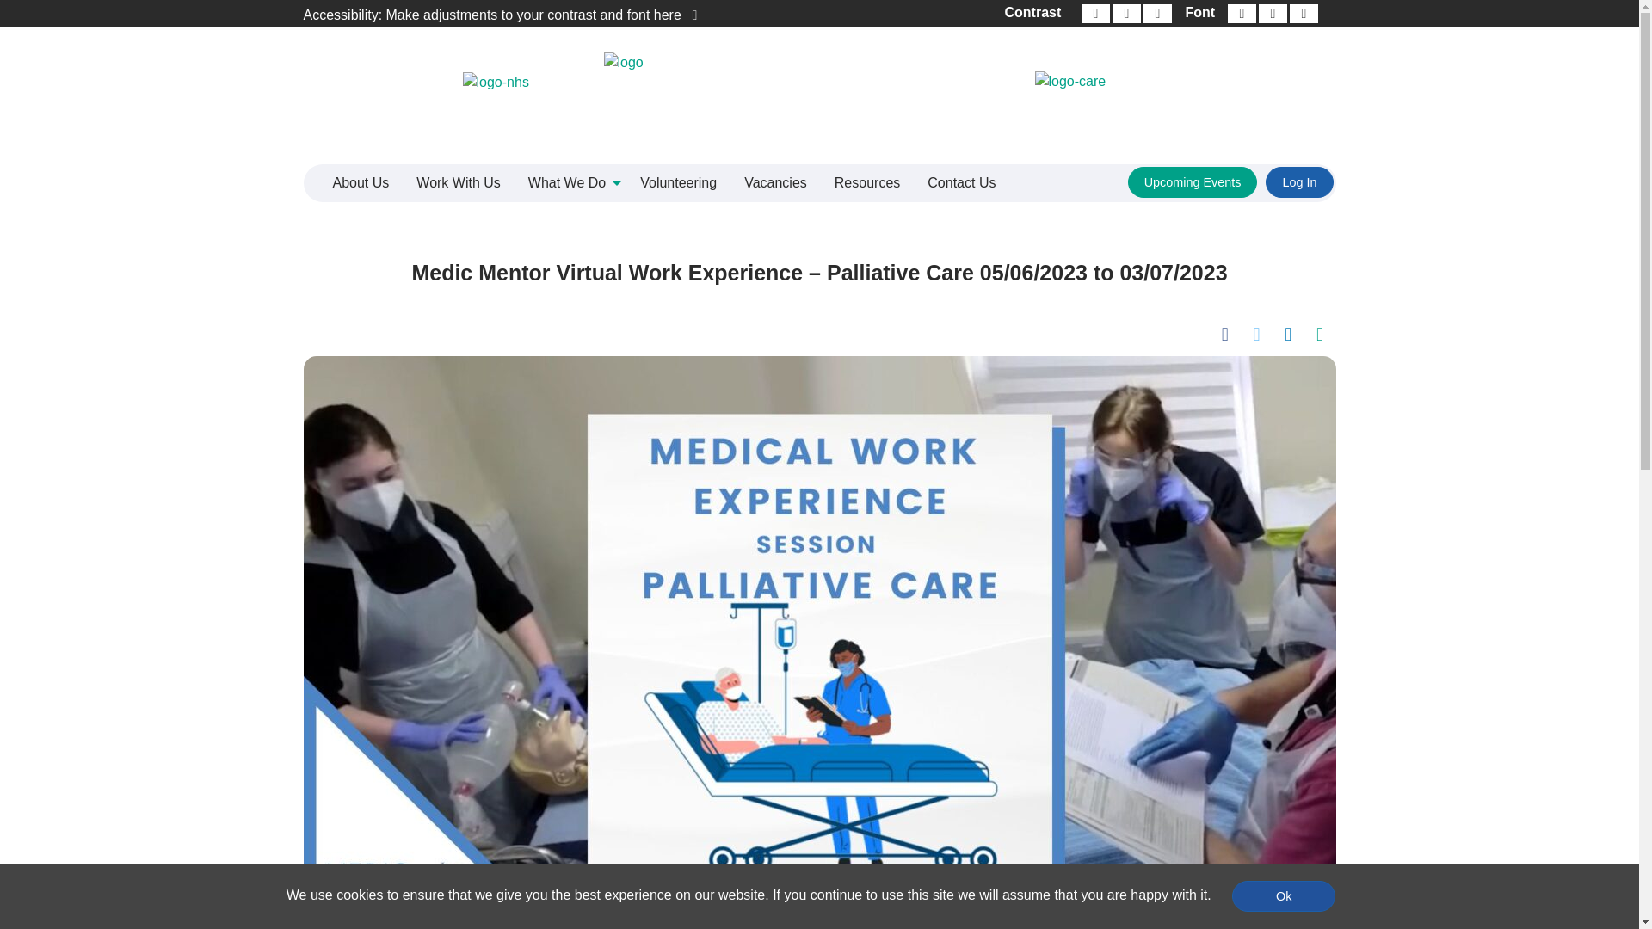 The image size is (1652, 929). I want to click on Set high contrast mode, so click(1156, 14).